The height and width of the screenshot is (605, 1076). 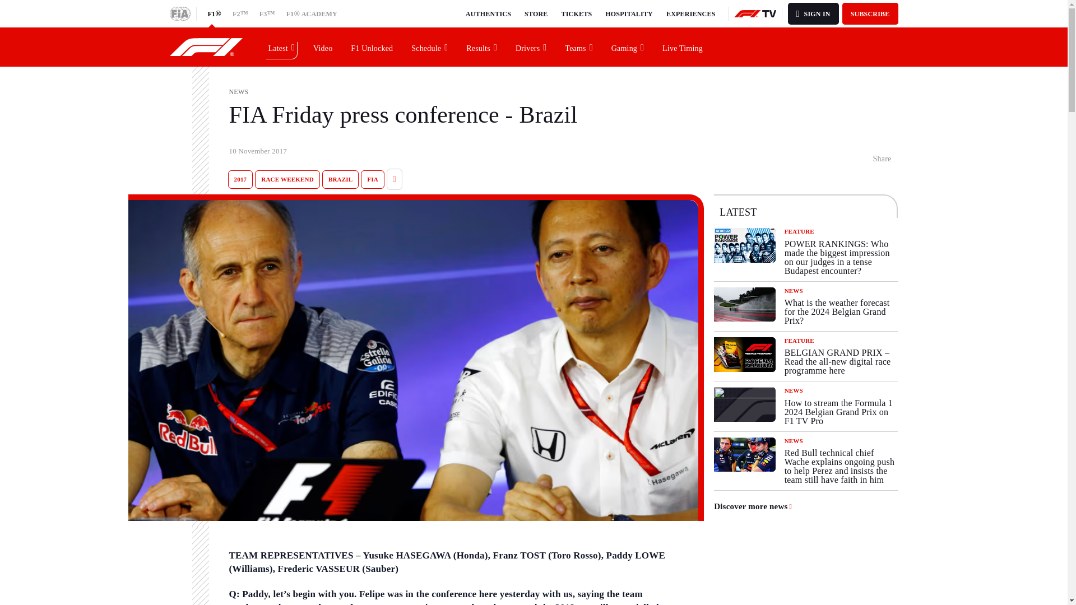 I want to click on Live Timing, so click(x=683, y=46).